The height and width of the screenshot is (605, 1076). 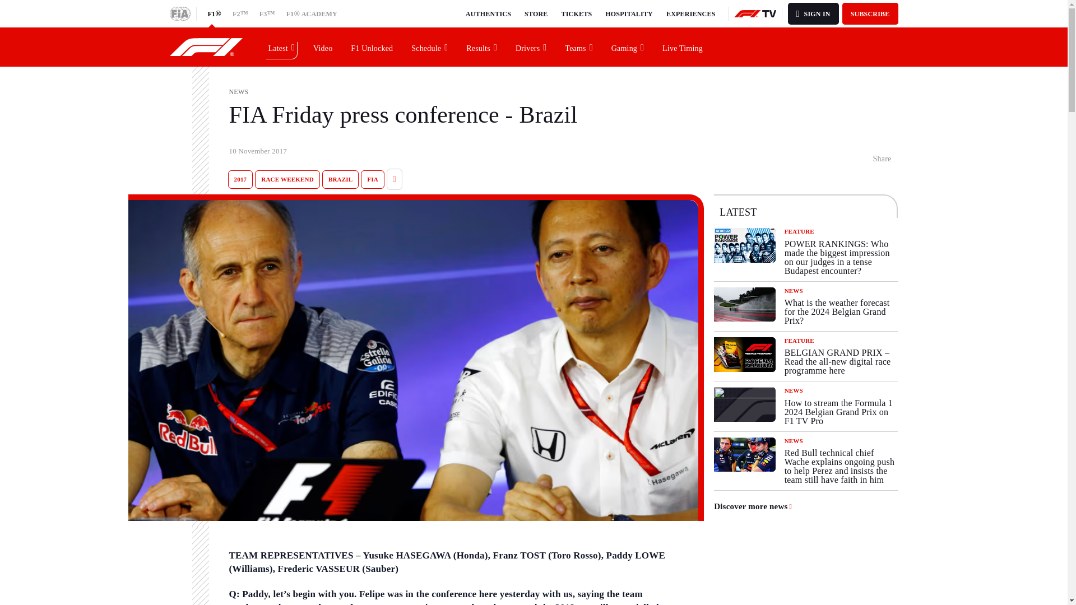 I want to click on Live Timing, so click(x=683, y=46).